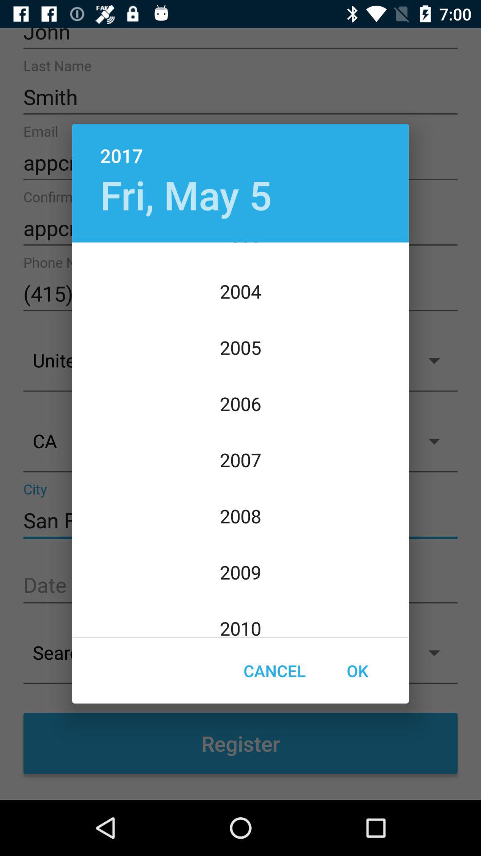 Image resolution: width=481 pixels, height=856 pixels. What do you see at coordinates (274, 671) in the screenshot?
I see `tap item next to the ok icon` at bounding box center [274, 671].